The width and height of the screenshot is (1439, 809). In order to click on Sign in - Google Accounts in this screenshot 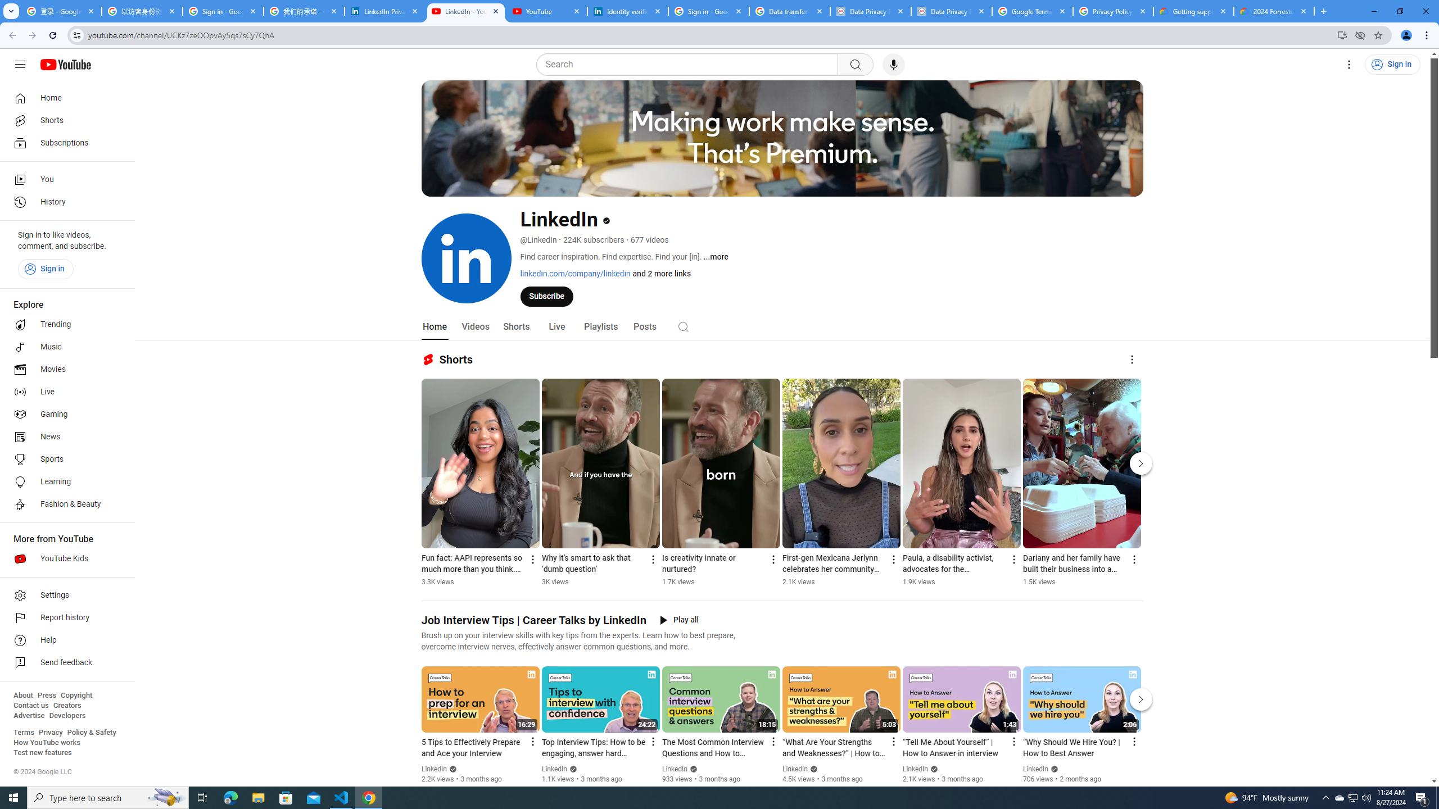, I will do `click(708, 11)`.